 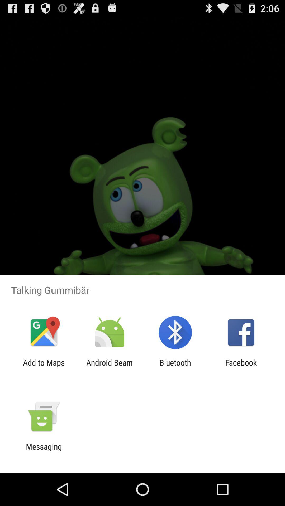 What do you see at coordinates (44, 451) in the screenshot?
I see `jump until the messaging` at bounding box center [44, 451].